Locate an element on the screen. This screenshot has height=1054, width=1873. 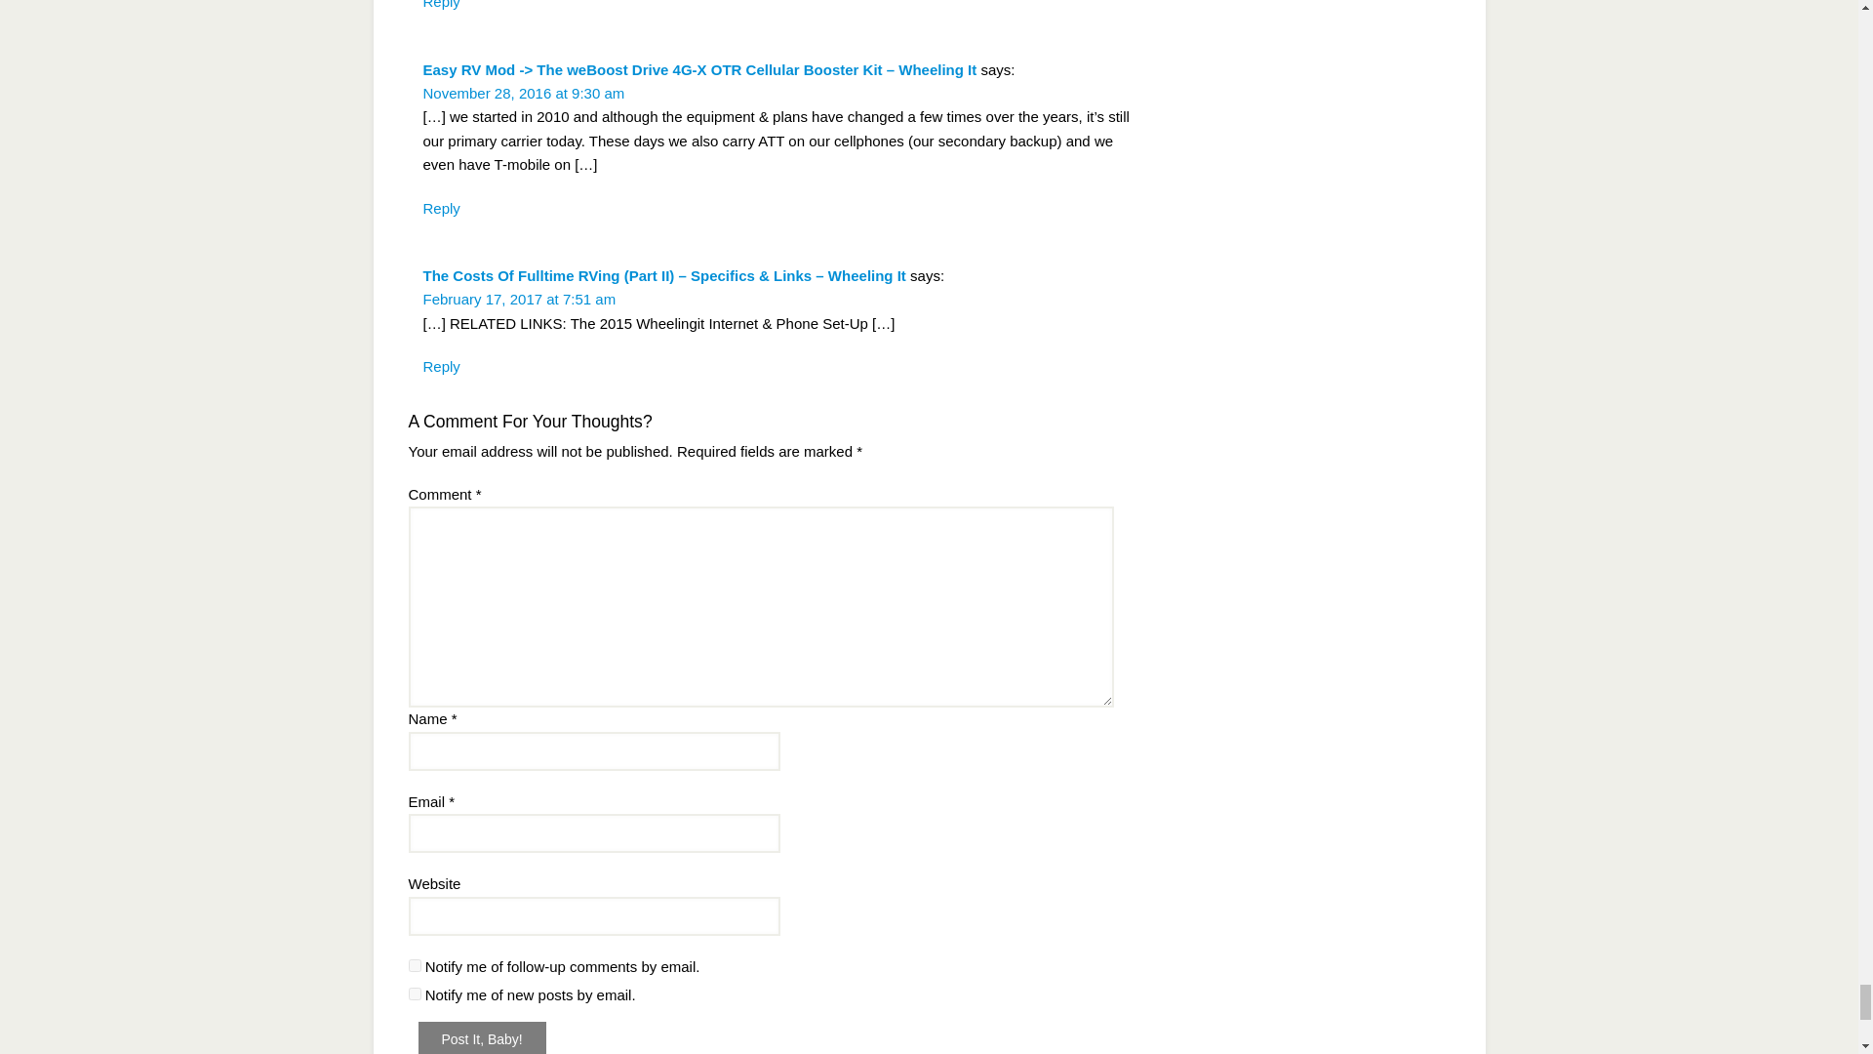
subscribe is located at coordinates (414, 964).